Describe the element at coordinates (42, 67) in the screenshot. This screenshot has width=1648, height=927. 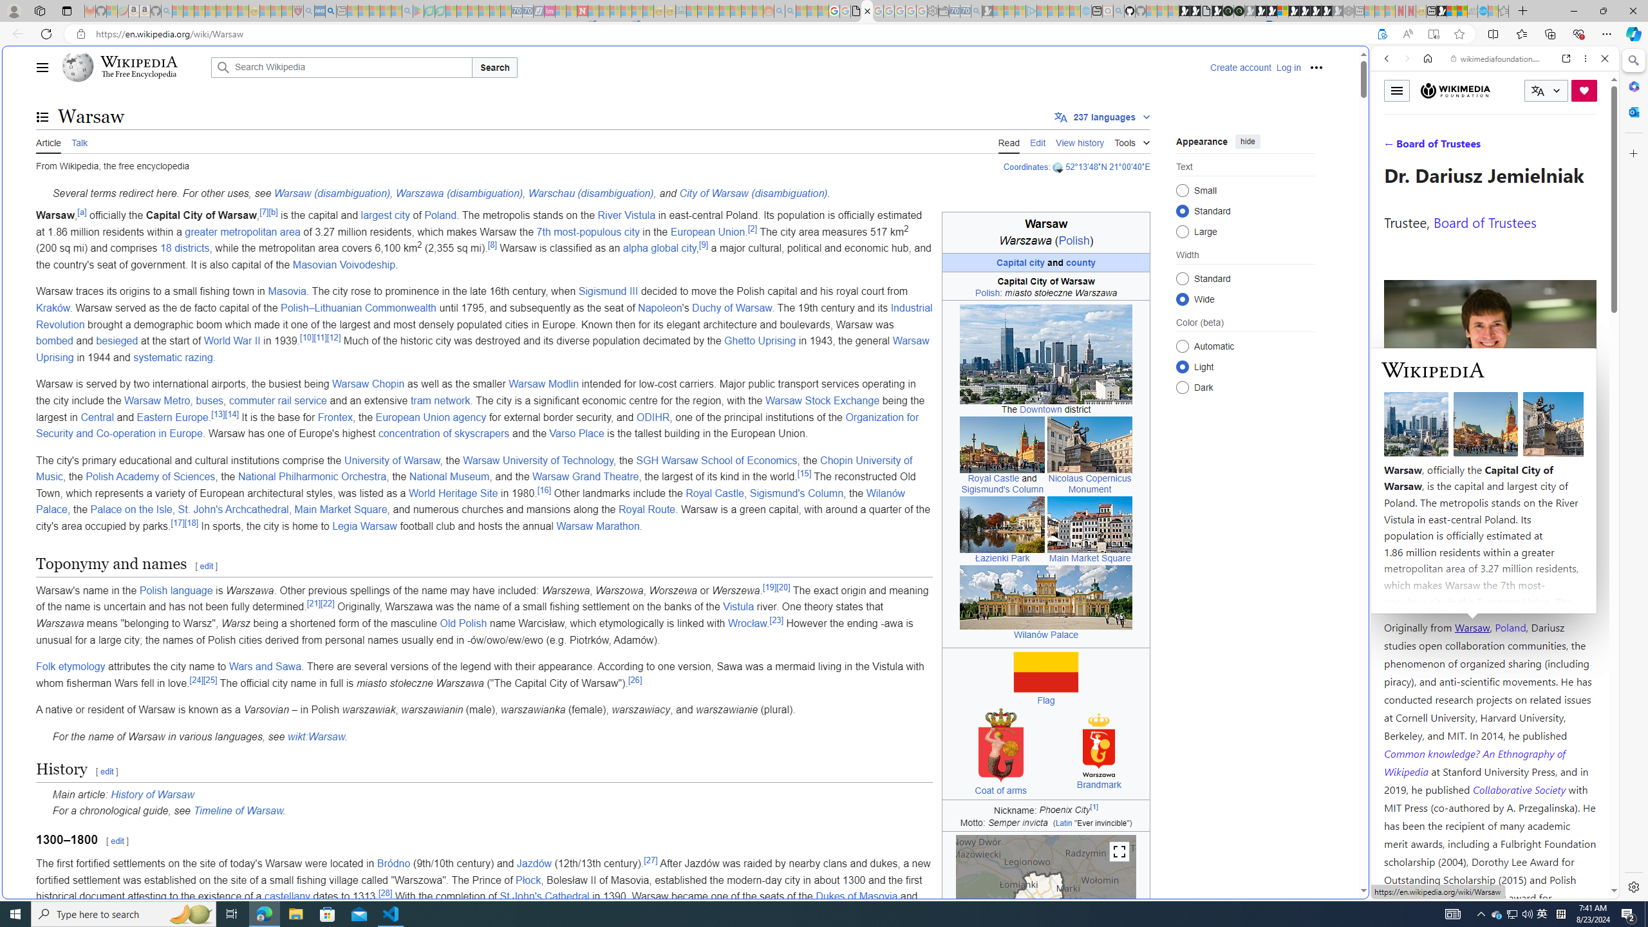
I see `Main menu` at that location.